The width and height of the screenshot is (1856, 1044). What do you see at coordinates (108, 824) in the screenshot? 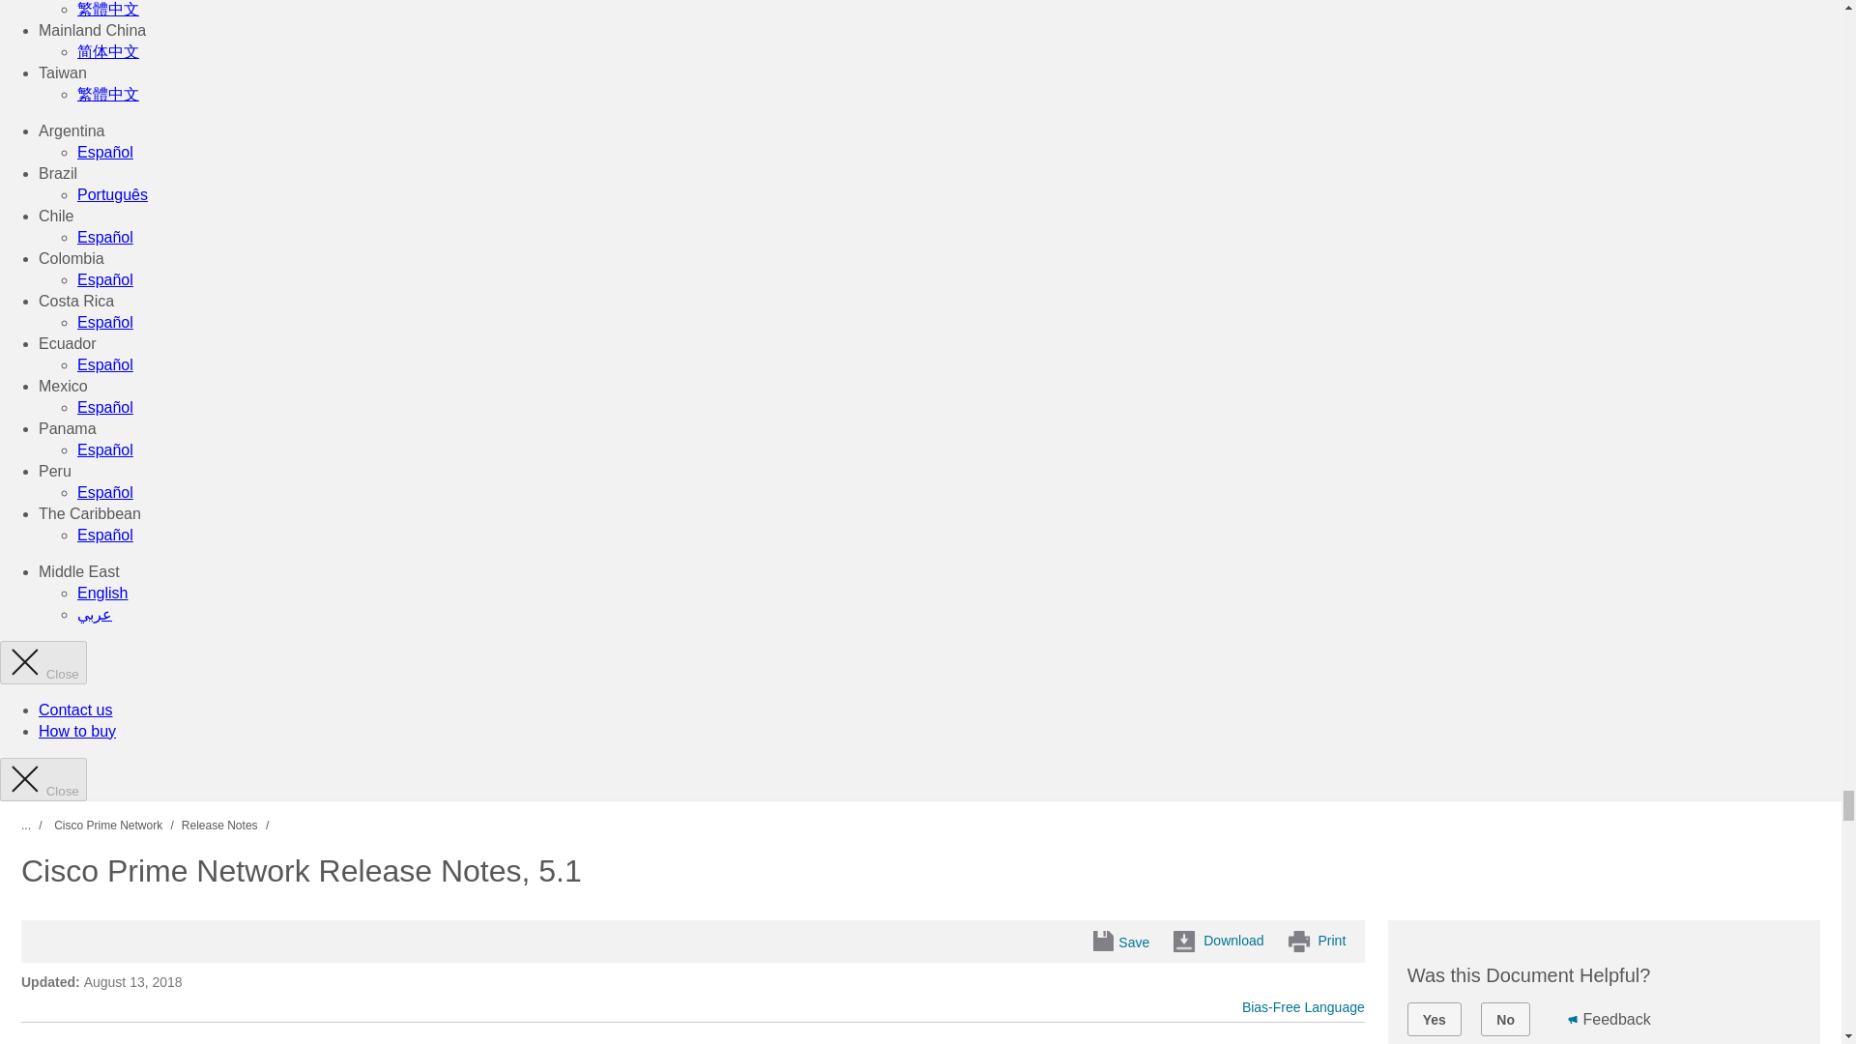
I see `Cisco Prime Network` at bounding box center [108, 824].